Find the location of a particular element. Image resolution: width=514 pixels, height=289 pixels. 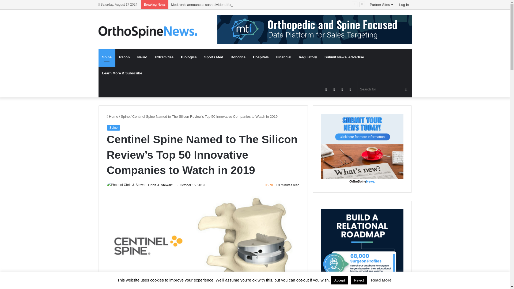

Chris J. Stewart is located at coordinates (161, 185).